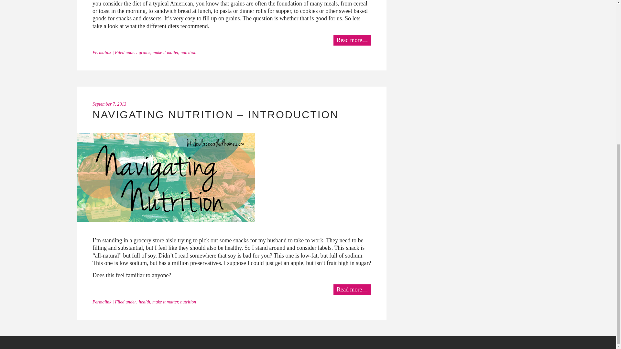 The width and height of the screenshot is (621, 349). Describe the element at coordinates (144, 52) in the screenshot. I see `grains` at that location.